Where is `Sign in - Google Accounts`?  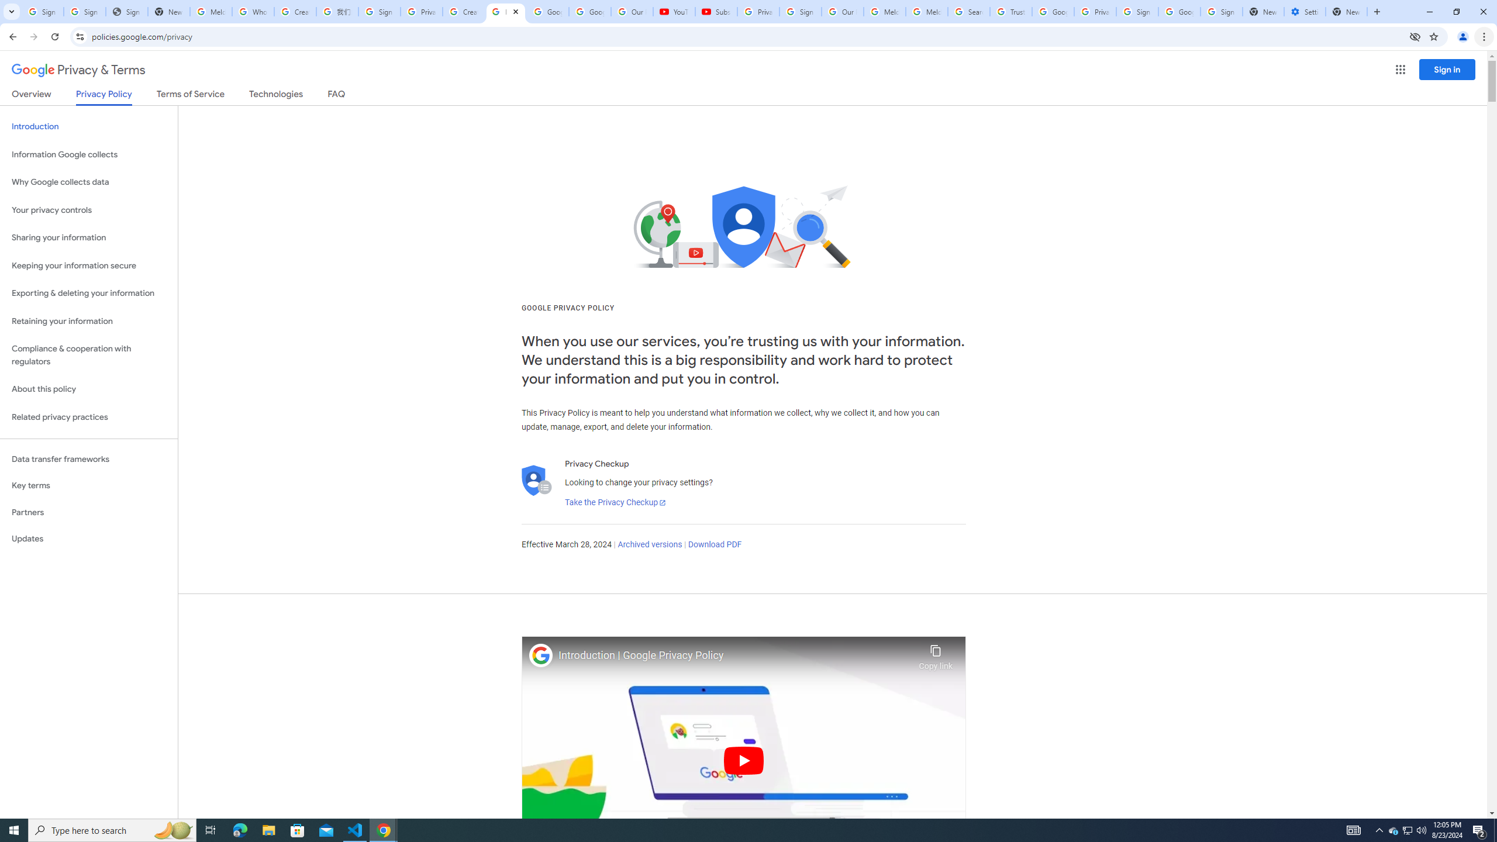
Sign in - Google Accounts is located at coordinates (1221, 12).